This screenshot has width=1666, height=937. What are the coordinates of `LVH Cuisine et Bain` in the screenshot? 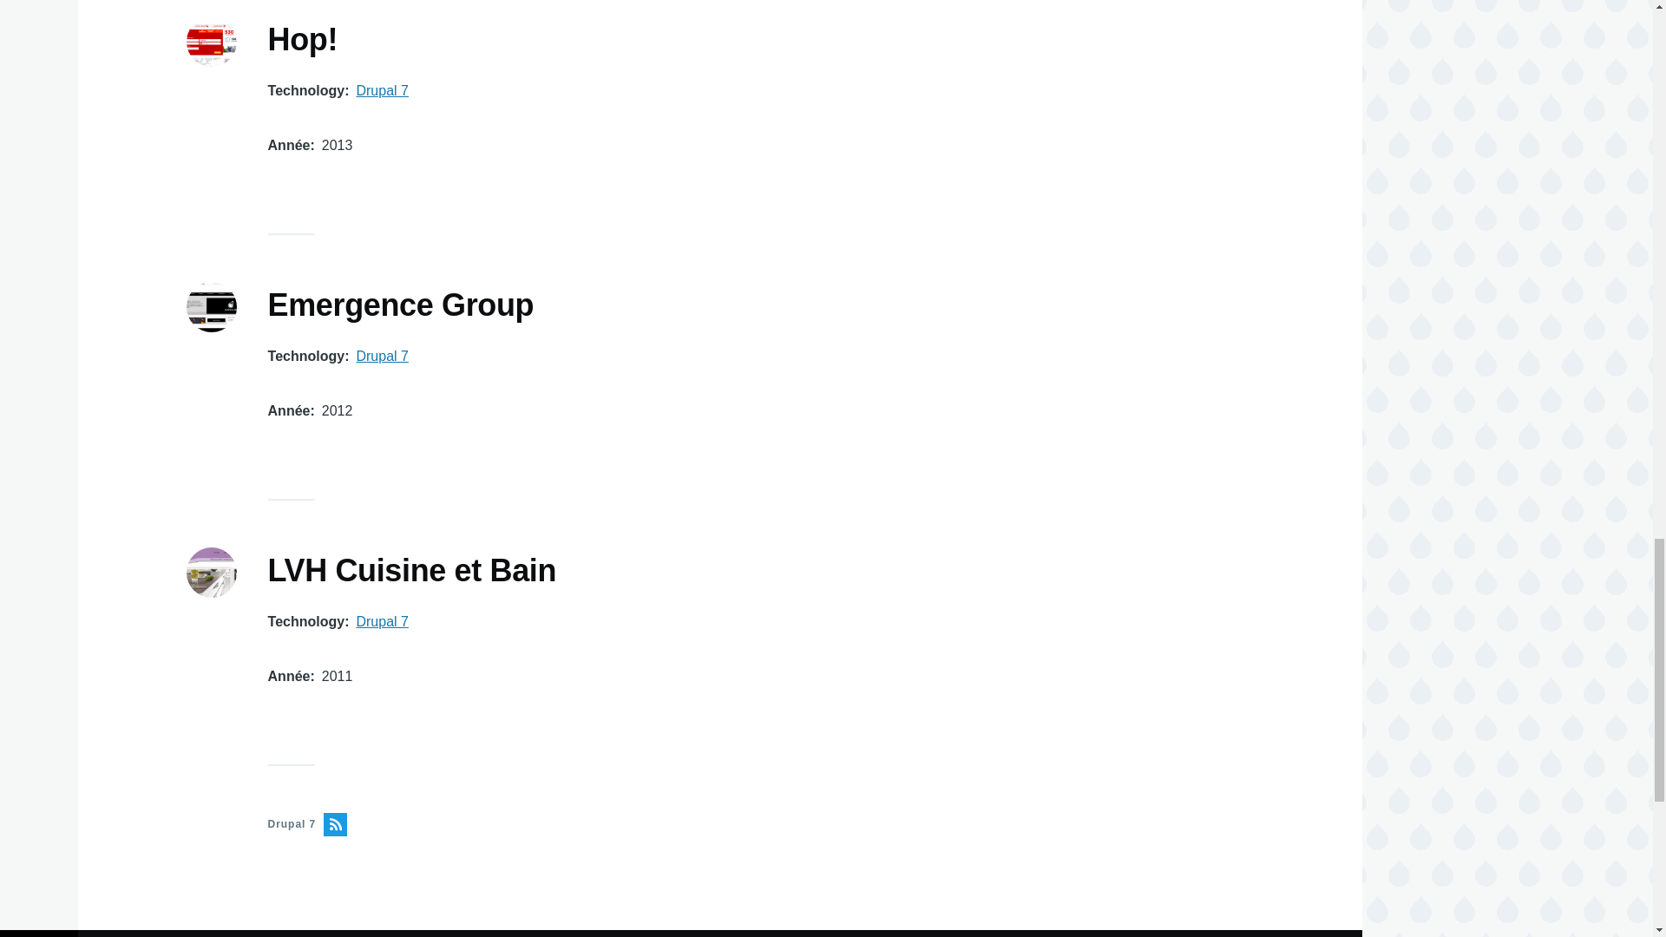 It's located at (412, 572).